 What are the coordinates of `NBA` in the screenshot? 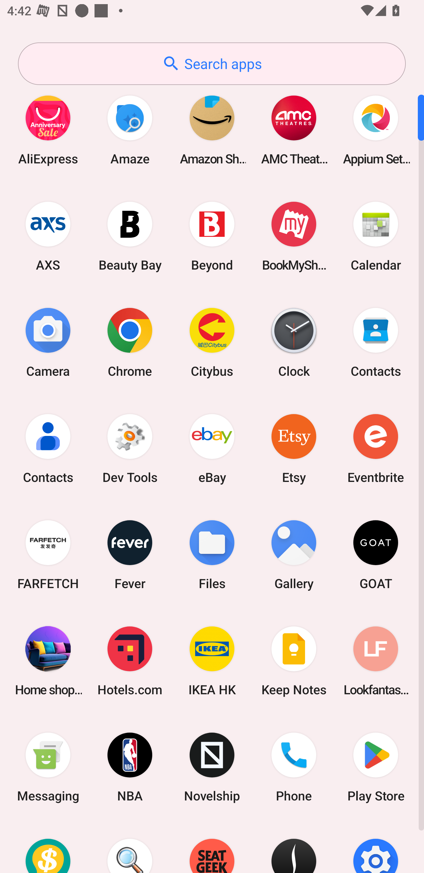 It's located at (130, 767).